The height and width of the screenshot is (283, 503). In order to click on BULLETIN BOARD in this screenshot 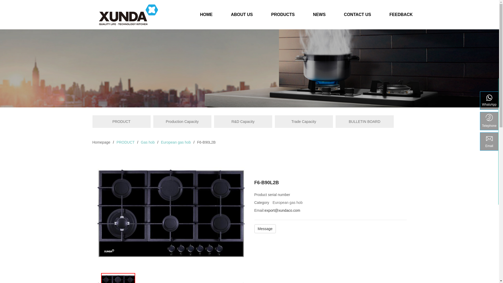, I will do `click(364, 122)`.